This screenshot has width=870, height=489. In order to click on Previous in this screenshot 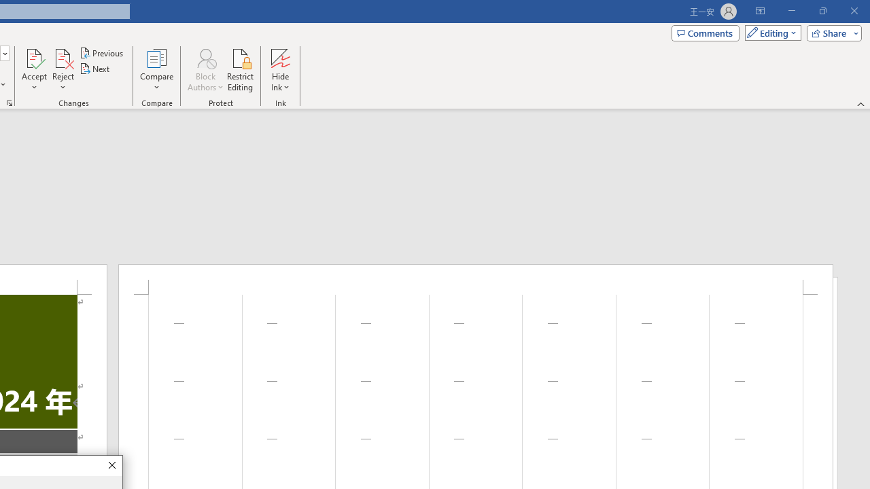, I will do `click(102, 53)`.